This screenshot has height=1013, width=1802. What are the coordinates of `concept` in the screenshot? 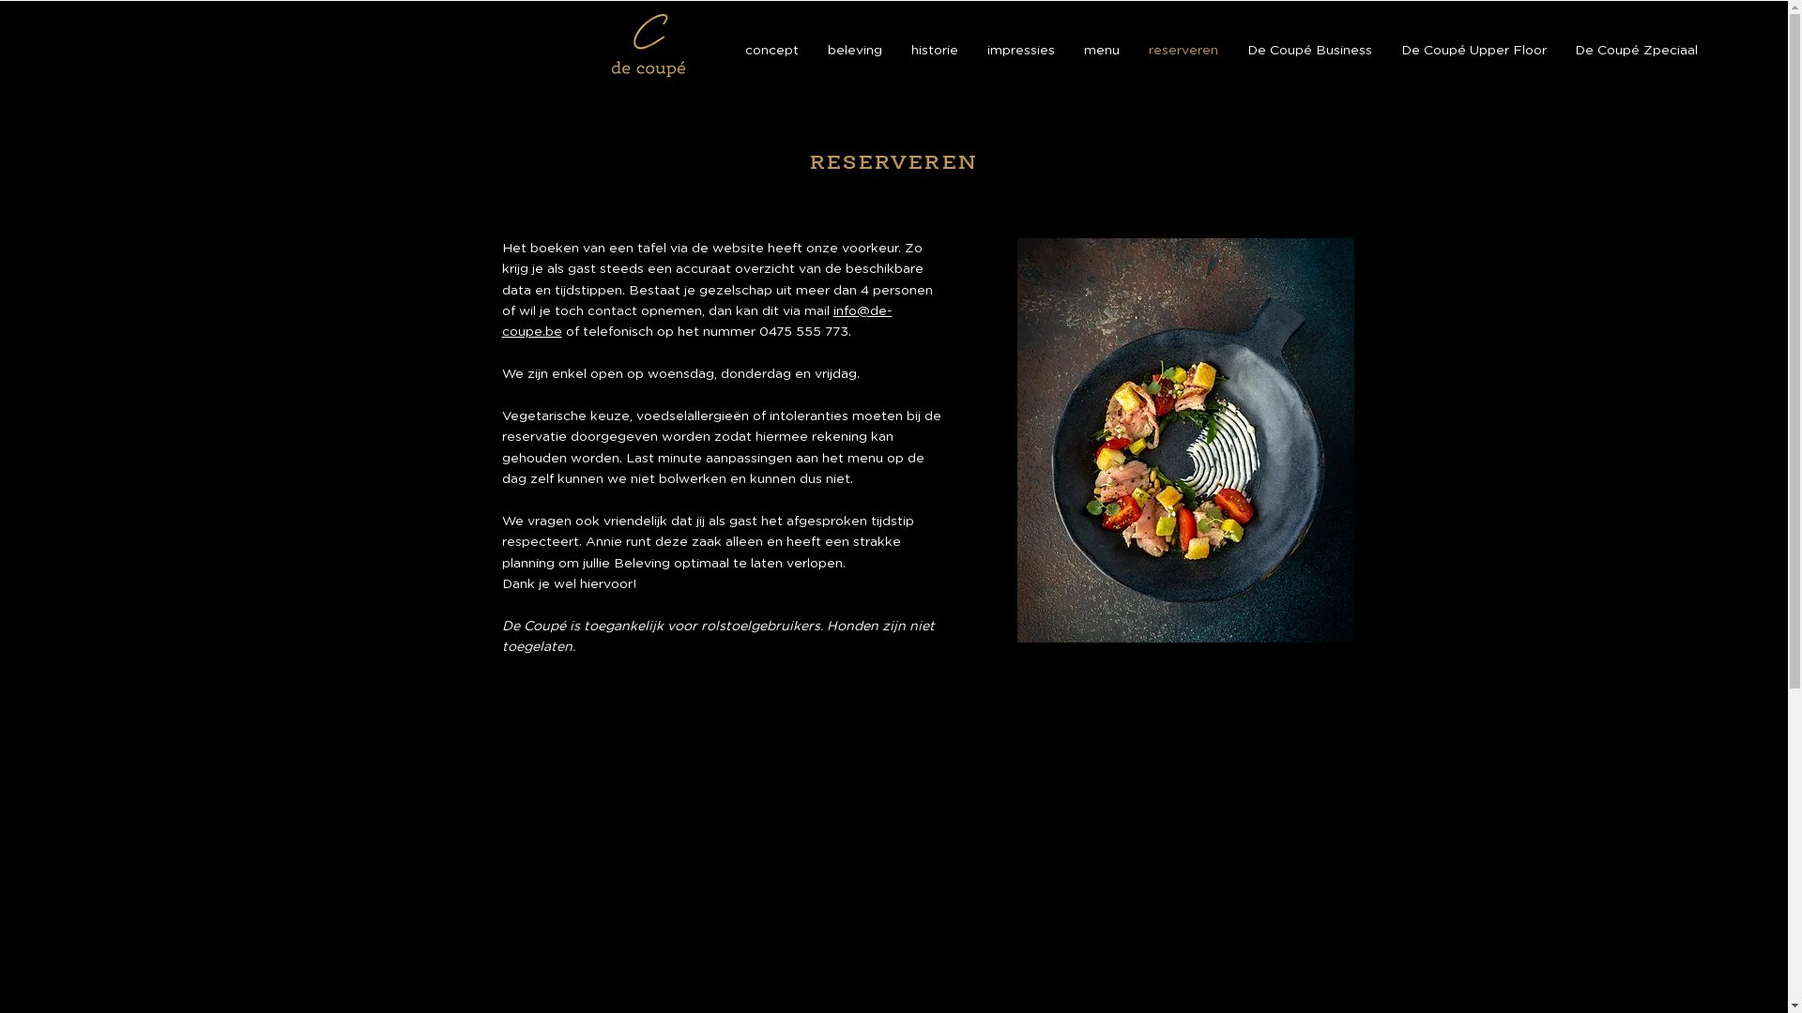 It's located at (771, 51).